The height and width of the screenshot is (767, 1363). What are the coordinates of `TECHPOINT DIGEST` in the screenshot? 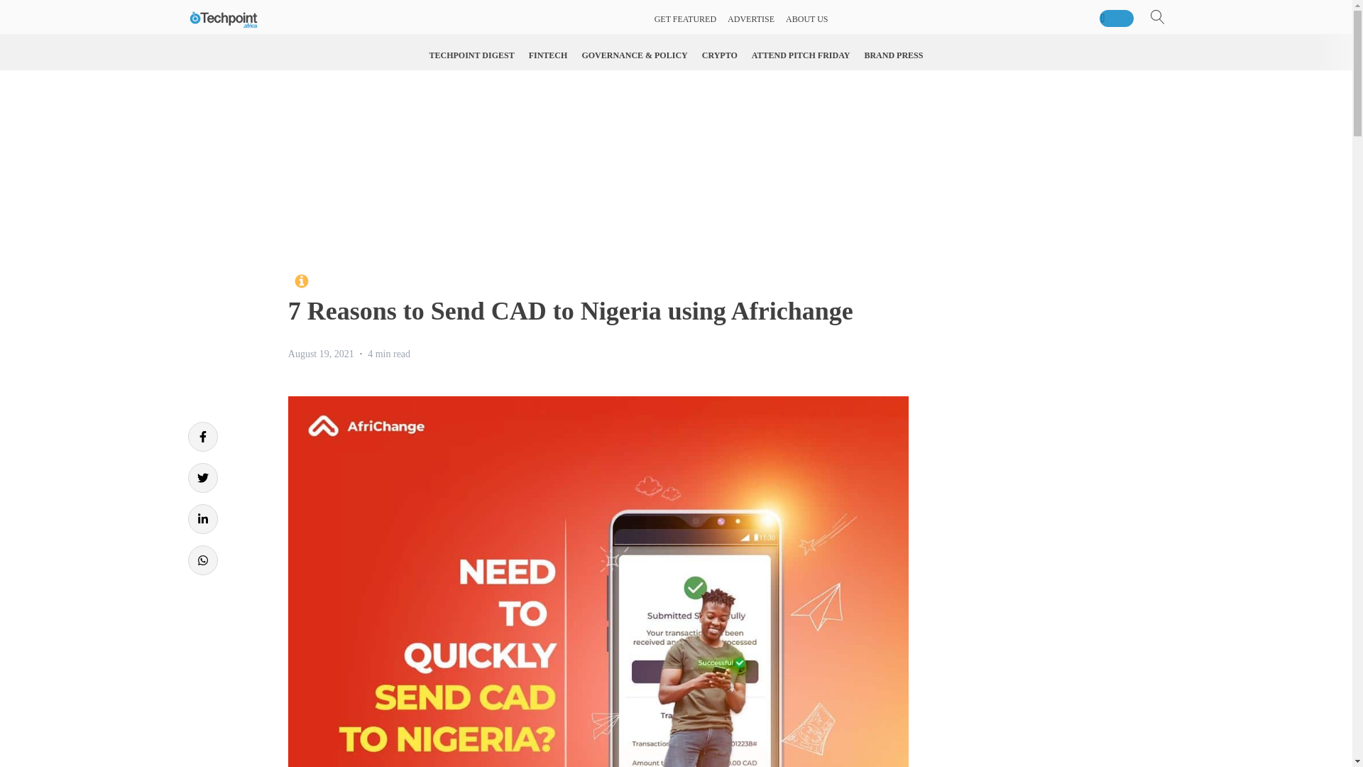 It's located at (472, 55).